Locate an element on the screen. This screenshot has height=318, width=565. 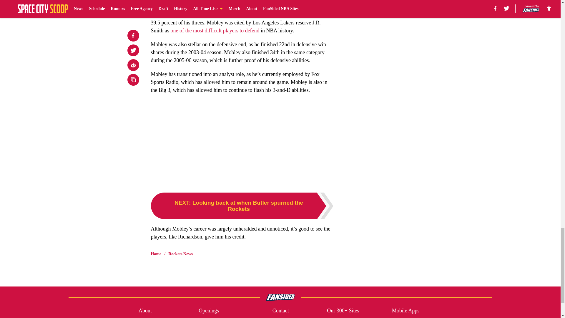
NEXT: Looking back at when Butler spurned the Rockets is located at coordinates (242, 206).